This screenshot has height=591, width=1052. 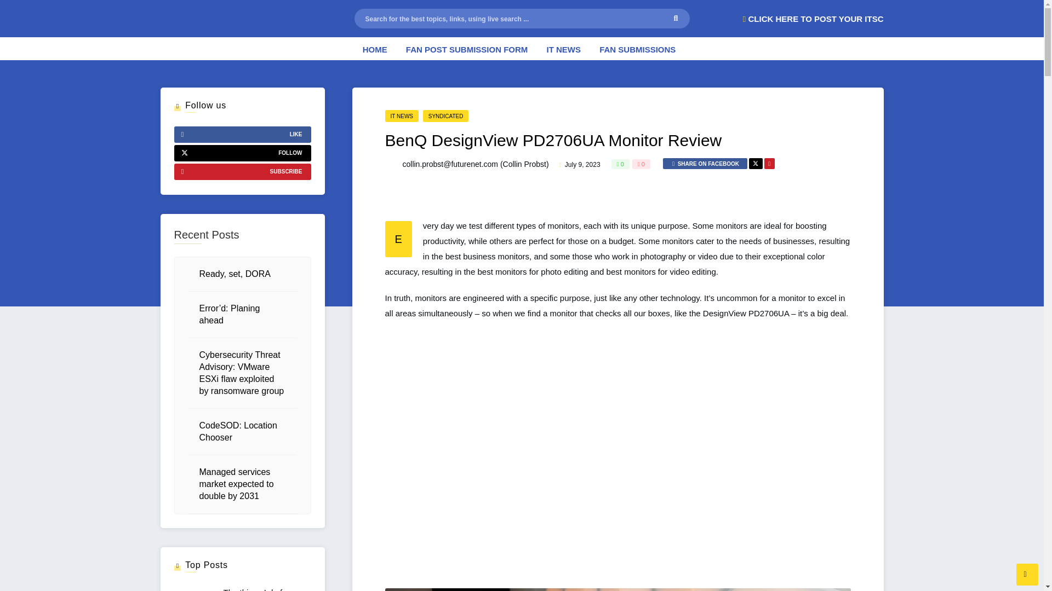 I want to click on IT NEWS, so click(x=401, y=115).